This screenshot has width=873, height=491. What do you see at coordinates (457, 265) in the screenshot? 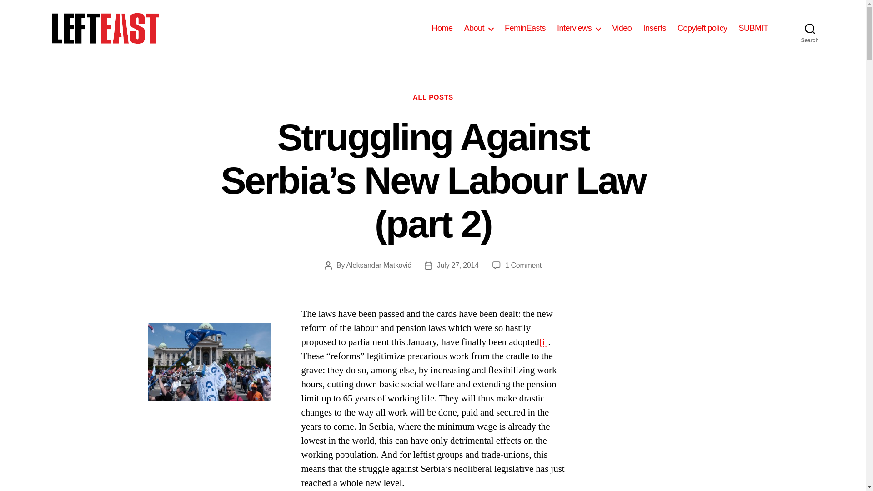
I see `July 27, 2014` at bounding box center [457, 265].